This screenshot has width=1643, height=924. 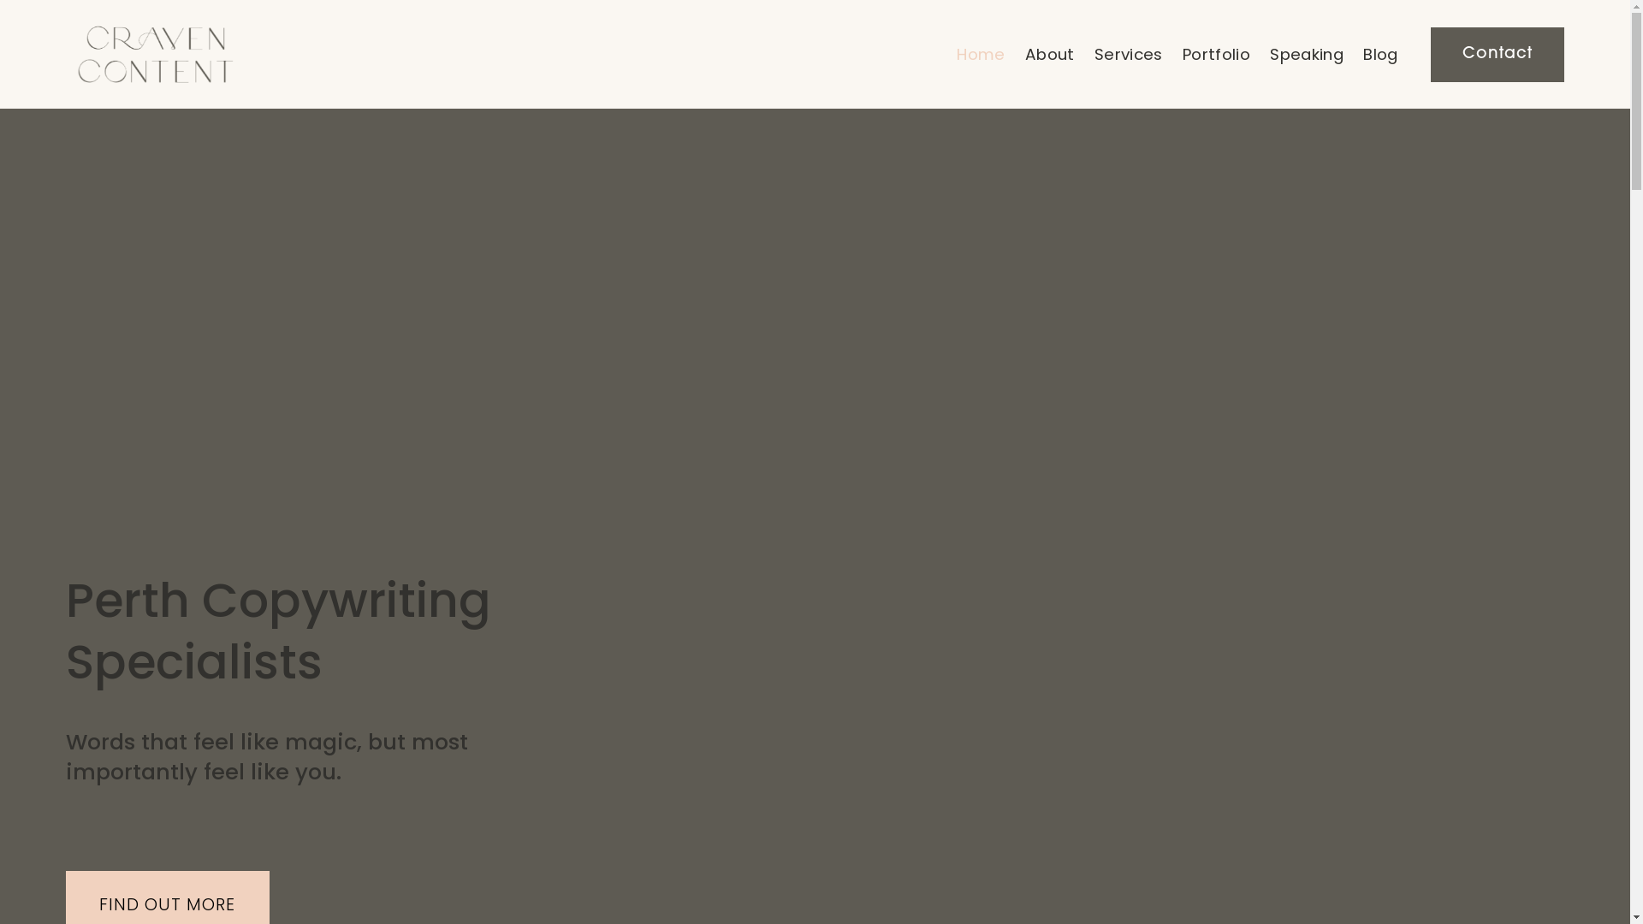 I want to click on Services, so click(x=1129, y=55).